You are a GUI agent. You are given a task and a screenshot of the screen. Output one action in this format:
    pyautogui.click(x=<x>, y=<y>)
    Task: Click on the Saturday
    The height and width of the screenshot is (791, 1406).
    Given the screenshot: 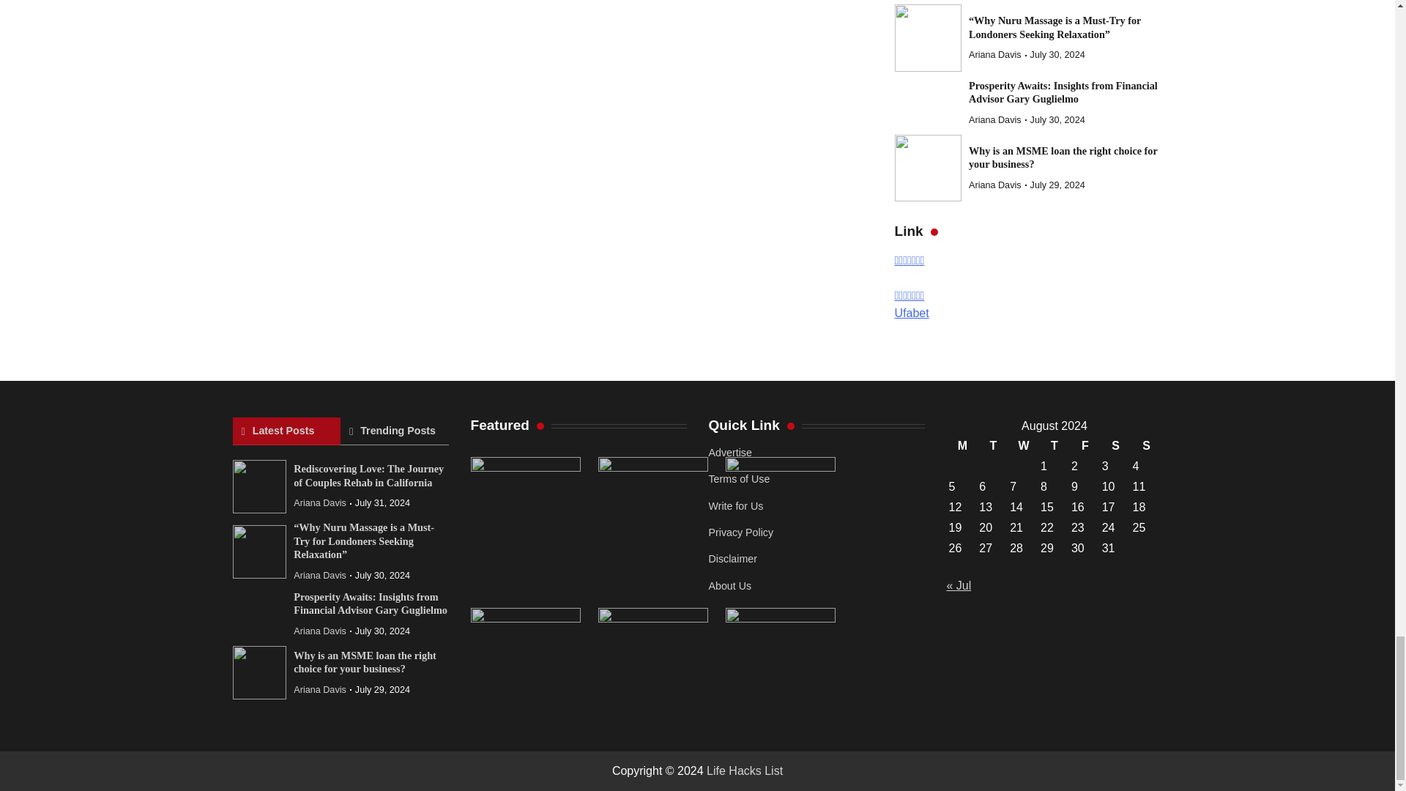 What is the action you would take?
    pyautogui.click(x=1115, y=446)
    